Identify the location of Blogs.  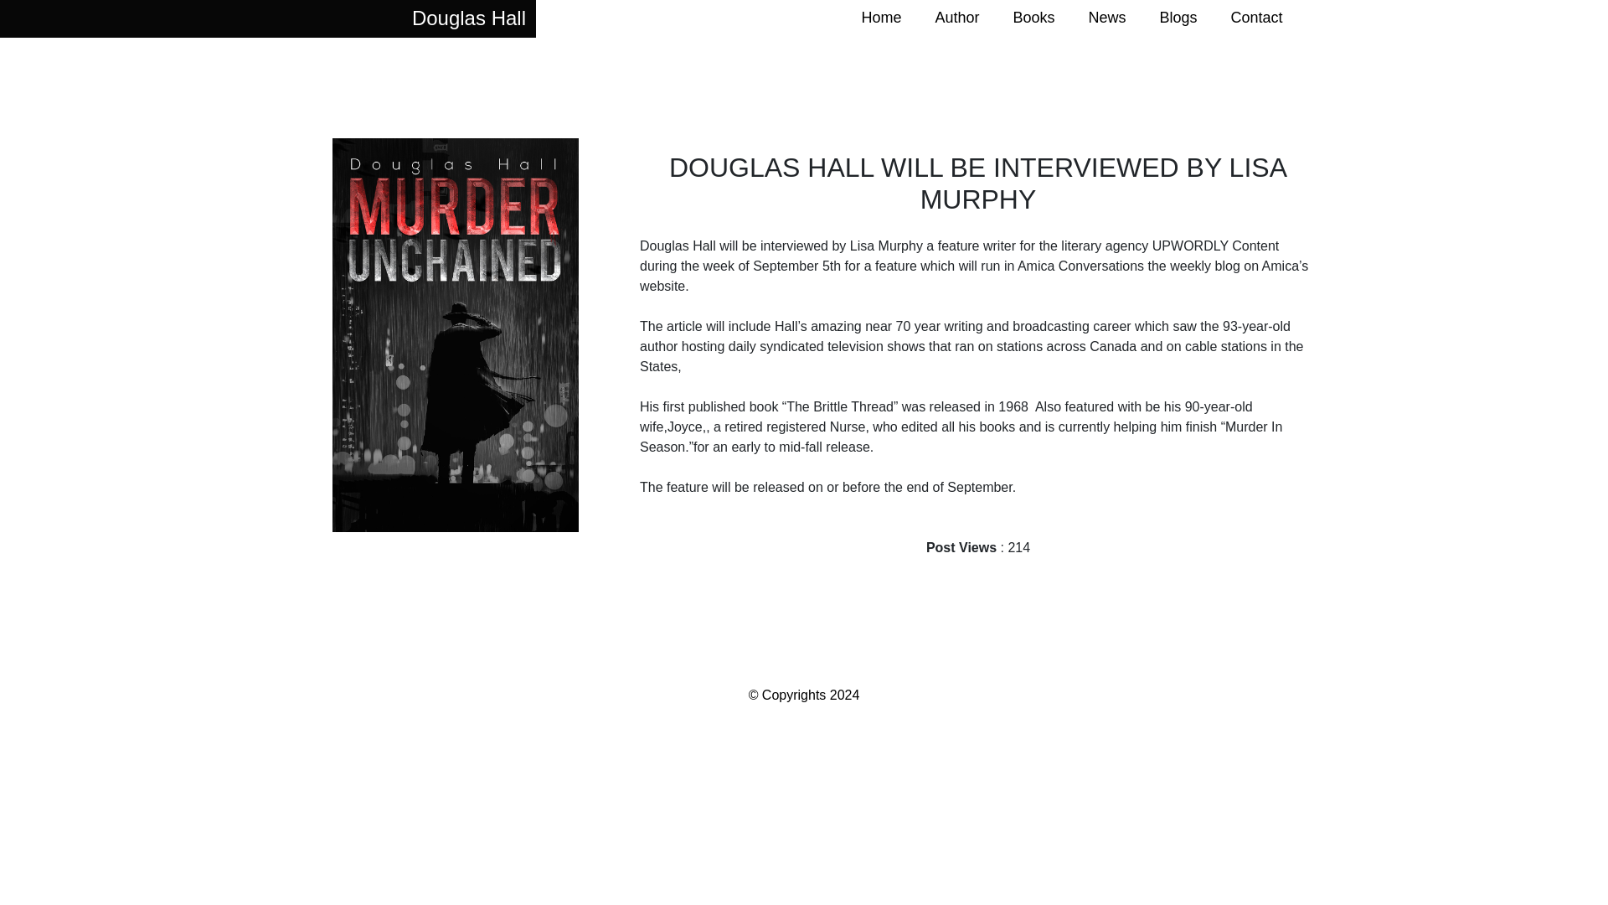
(1178, 17).